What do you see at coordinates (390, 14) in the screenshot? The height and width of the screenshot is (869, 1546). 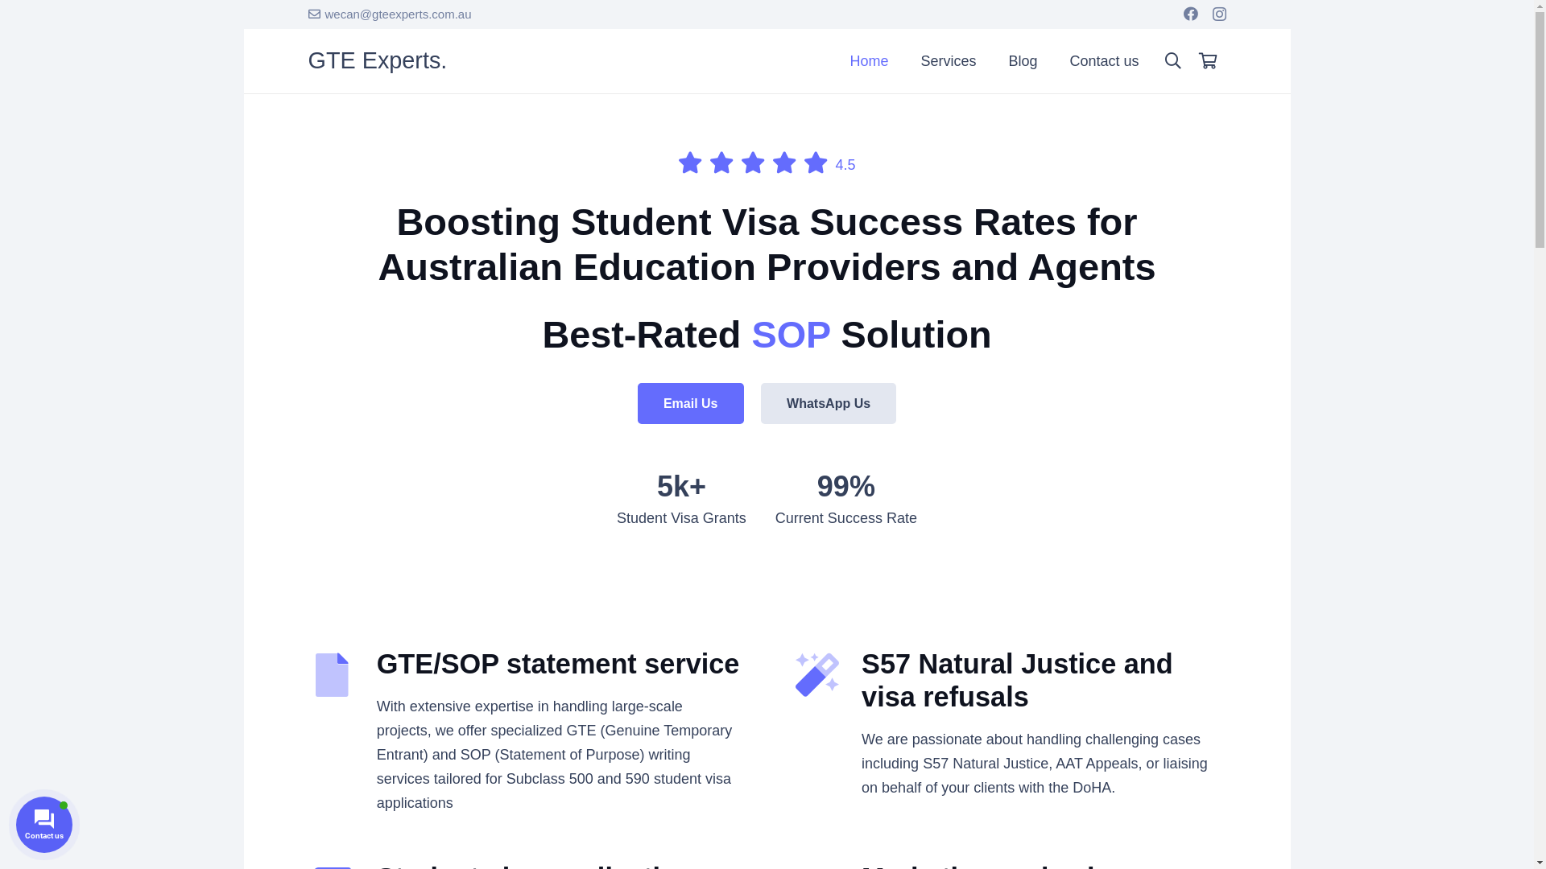 I see `wecan@gteexperts.com.au` at bounding box center [390, 14].